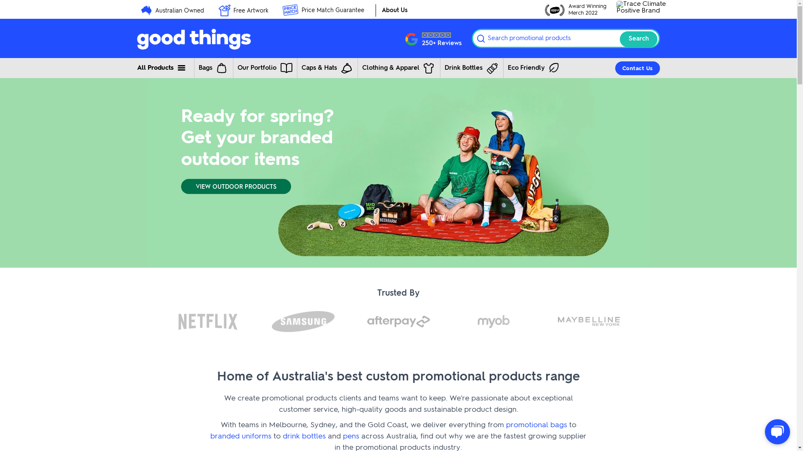 The height and width of the screenshot is (451, 803). Describe the element at coordinates (395, 10) in the screenshot. I see `About Us` at that location.